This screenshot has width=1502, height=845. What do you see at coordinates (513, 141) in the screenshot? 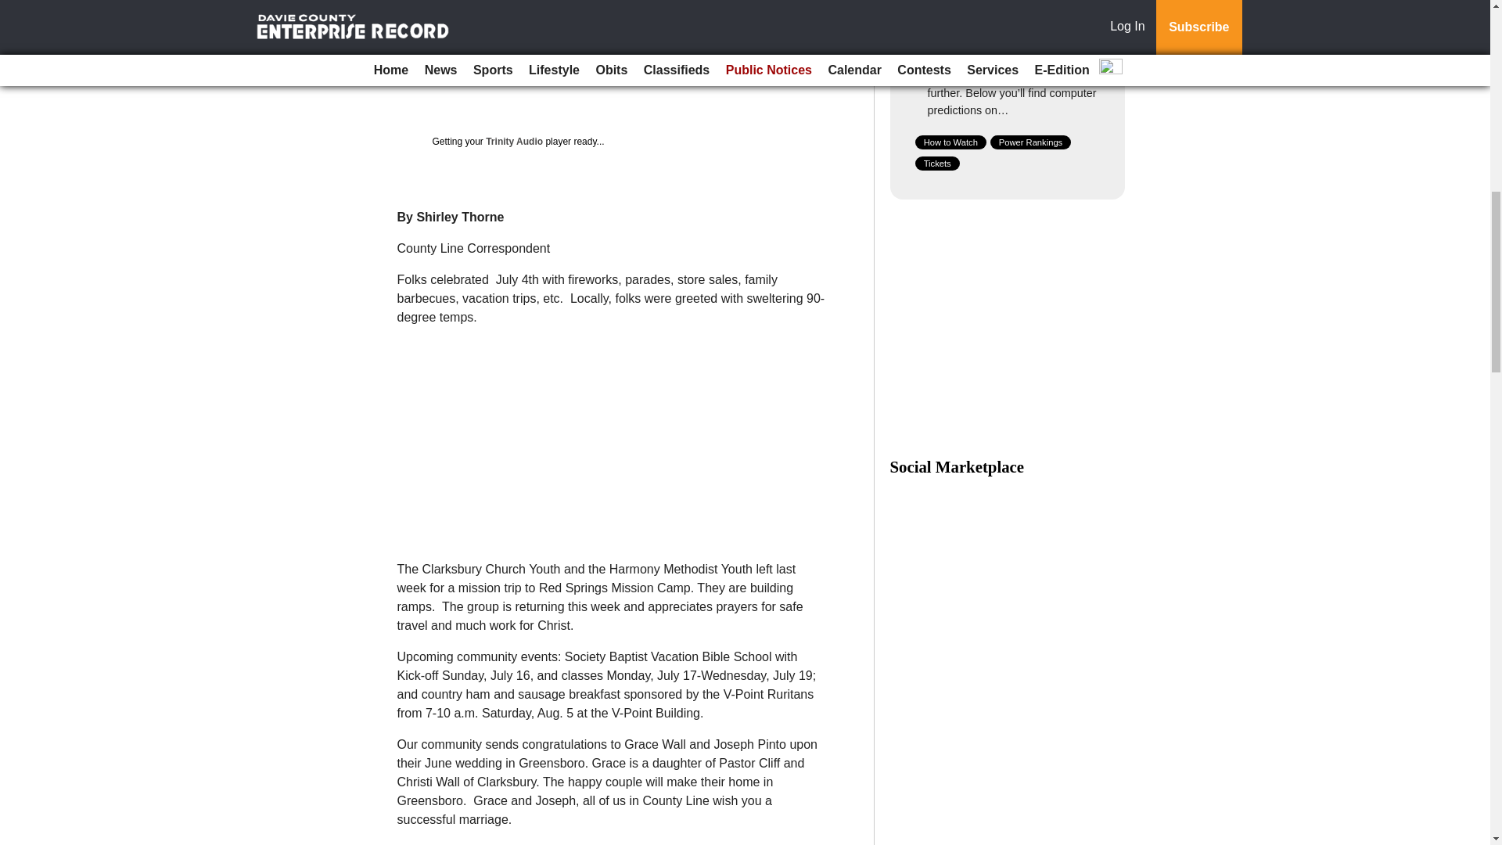
I see `Trinity Audio` at bounding box center [513, 141].